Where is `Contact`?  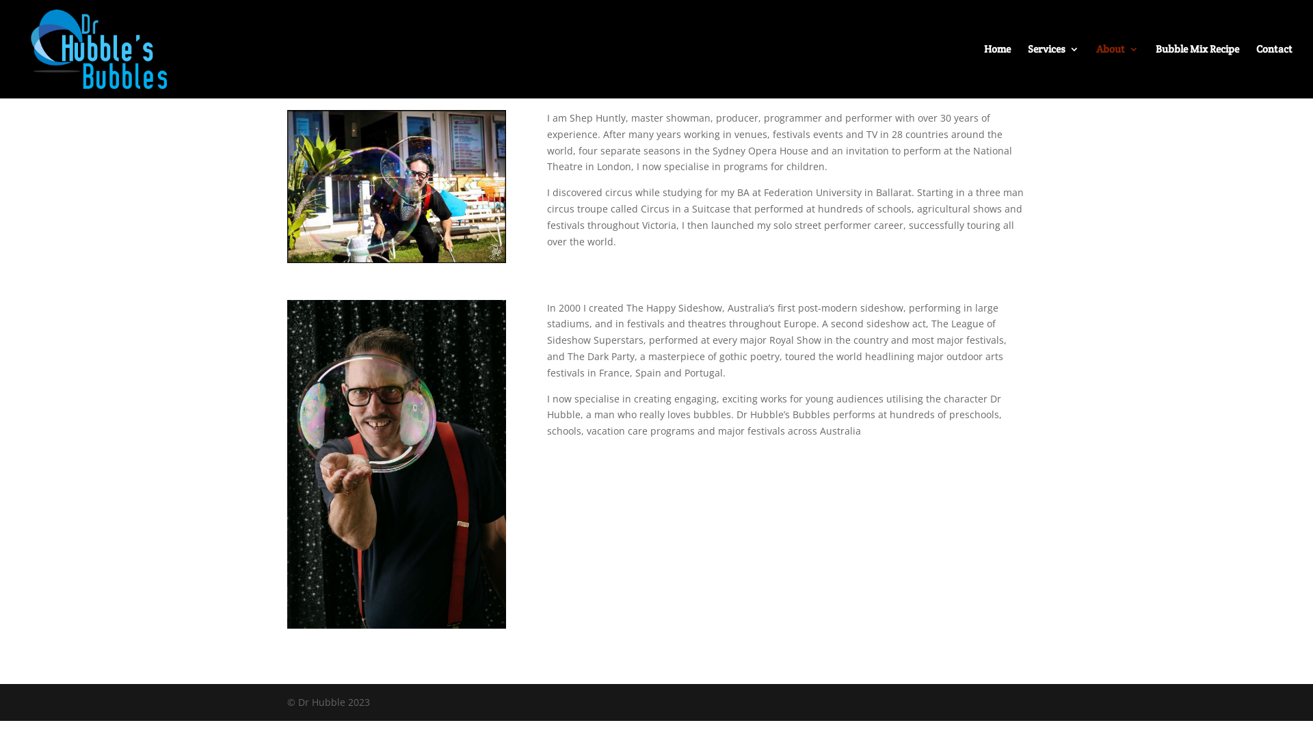
Contact is located at coordinates (1275, 71).